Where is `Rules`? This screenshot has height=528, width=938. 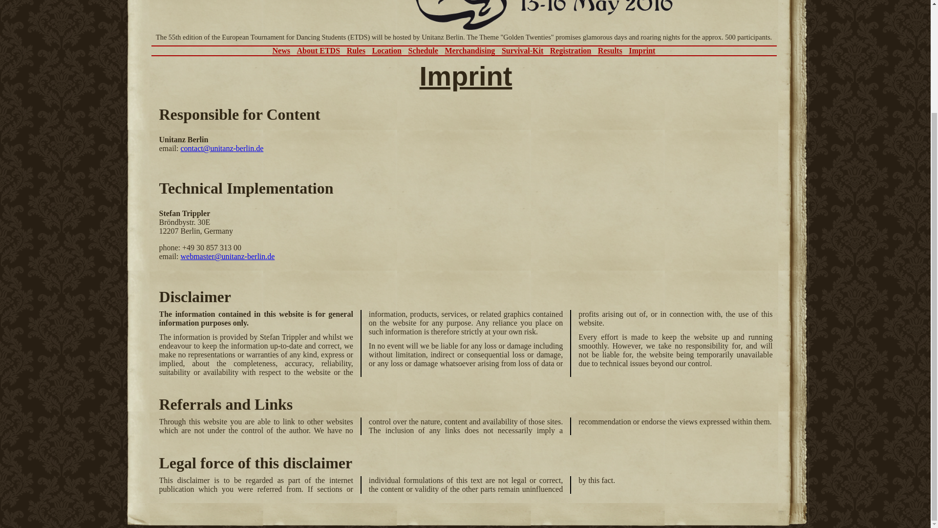
Rules is located at coordinates (356, 51).